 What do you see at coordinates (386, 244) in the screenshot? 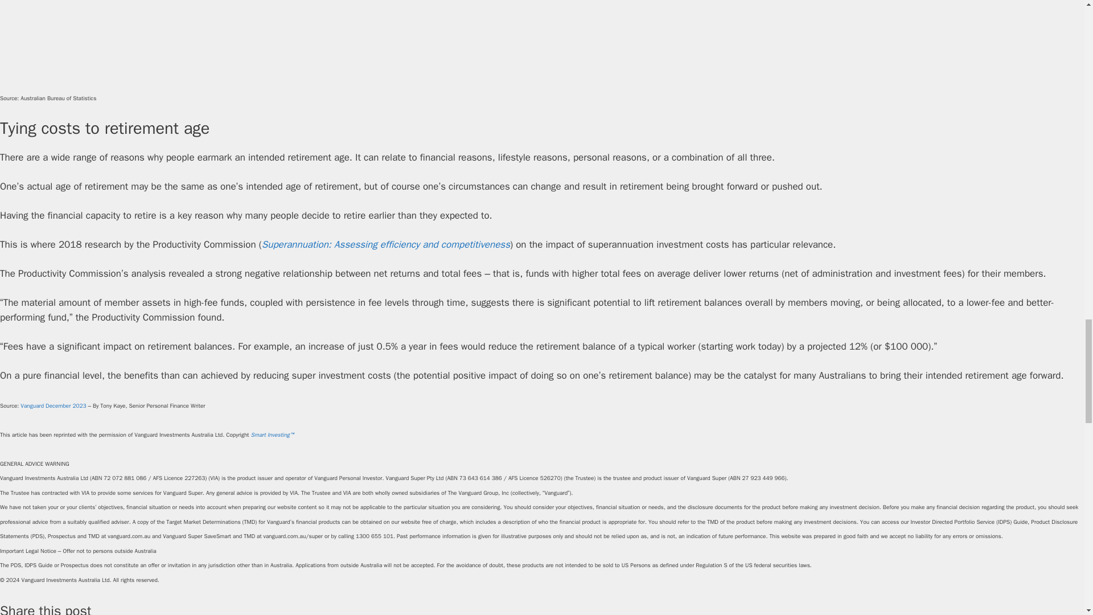
I see `Superannuation: Assessing efficiency and competitiveness` at bounding box center [386, 244].